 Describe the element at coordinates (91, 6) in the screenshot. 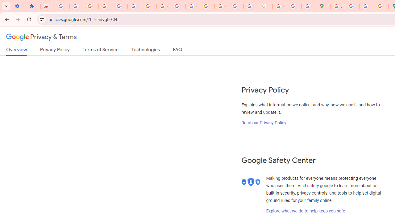

I see `Delete photos & videos - Computer - Google Photos Help` at that location.